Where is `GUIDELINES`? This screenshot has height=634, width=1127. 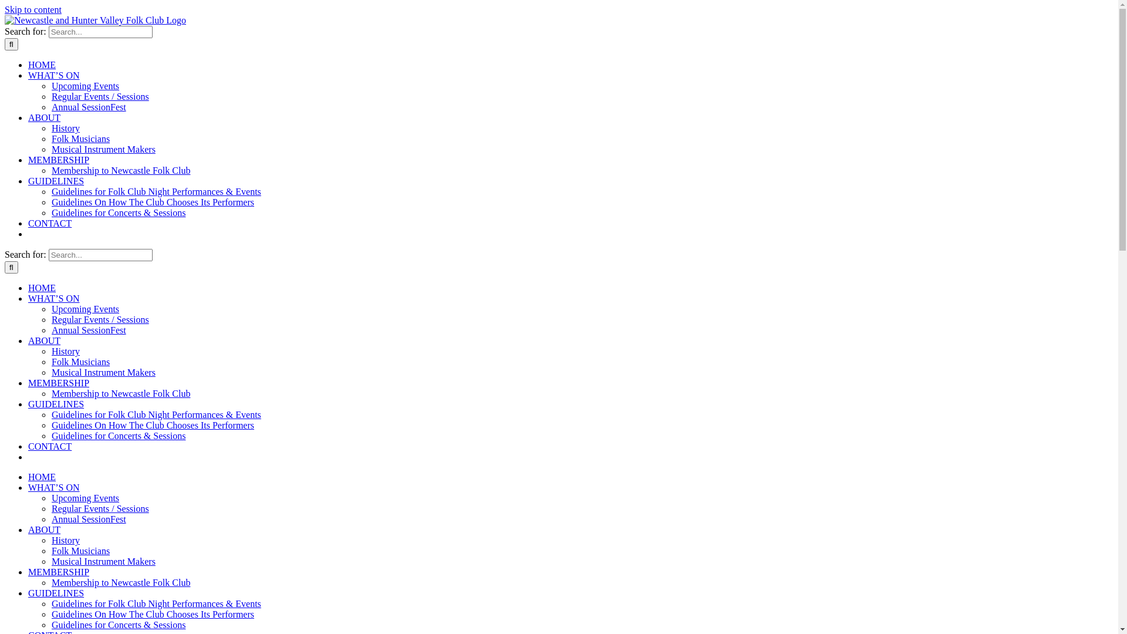
GUIDELINES is located at coordinates (56, 181).